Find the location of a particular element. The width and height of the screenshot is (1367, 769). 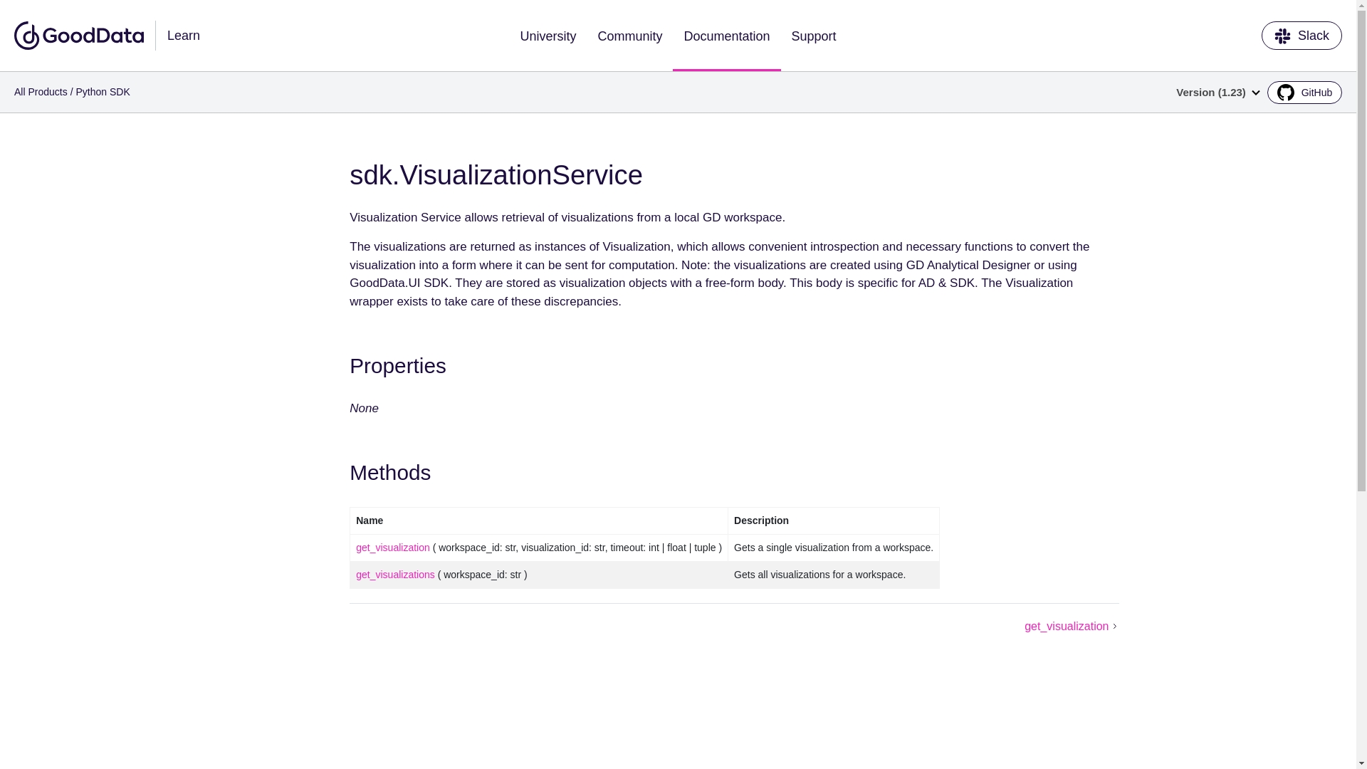

Documentation is located at coordinates (726, 36).